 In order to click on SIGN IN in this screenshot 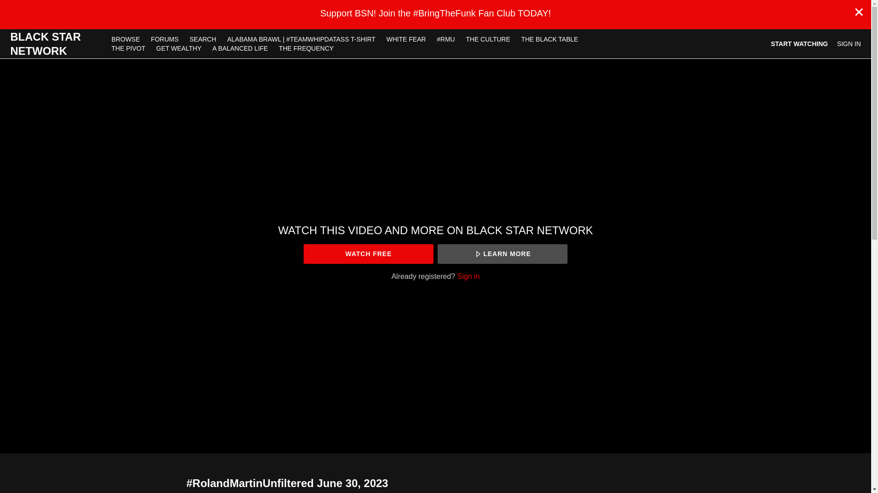, I will do `click(848, 44)`.